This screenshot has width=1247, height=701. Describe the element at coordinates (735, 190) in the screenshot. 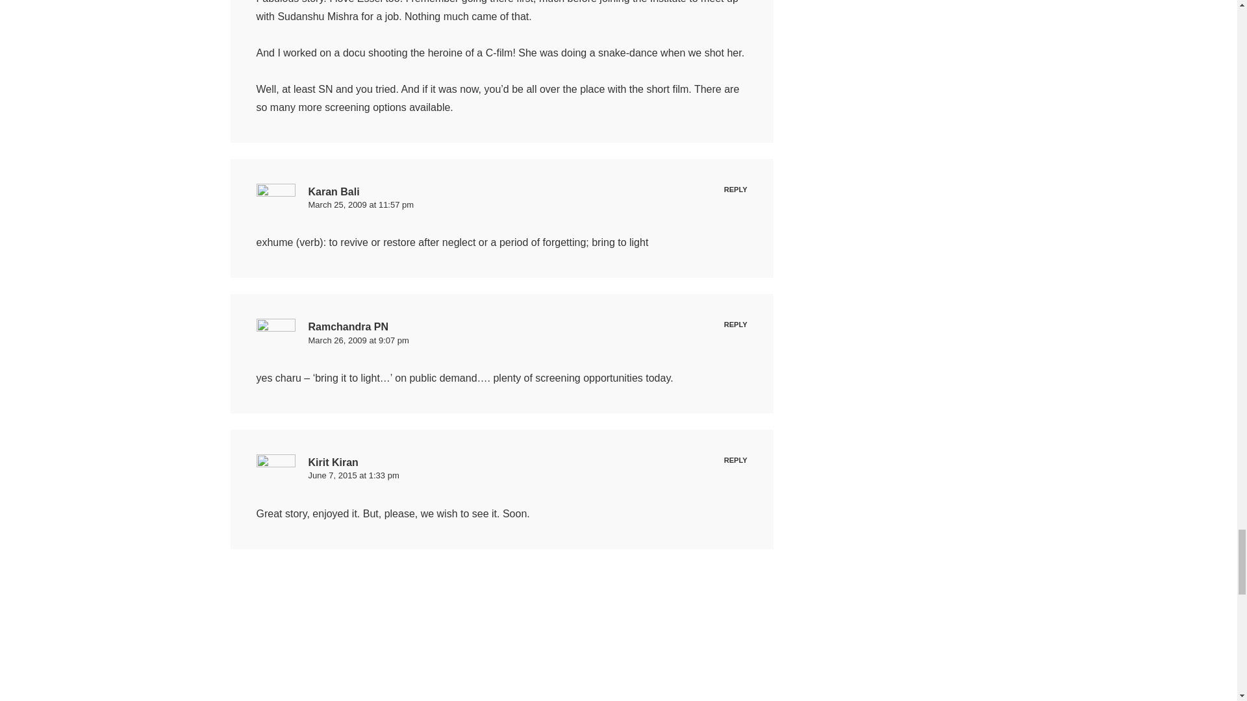

I see `REPLY` at that location.